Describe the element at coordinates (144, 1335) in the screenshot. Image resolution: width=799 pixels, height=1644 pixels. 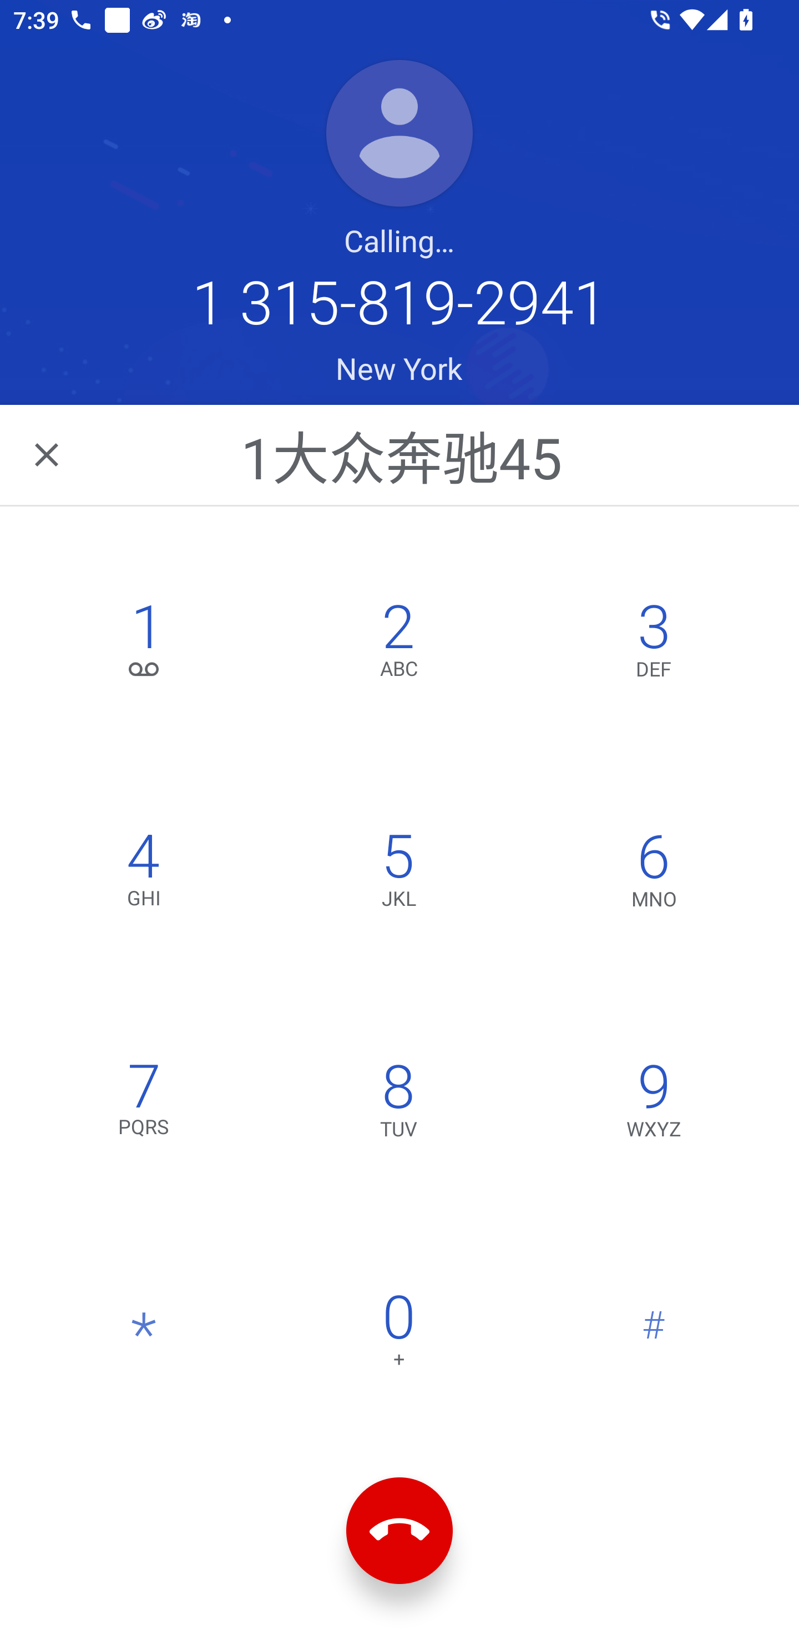
I see `*` at that location.